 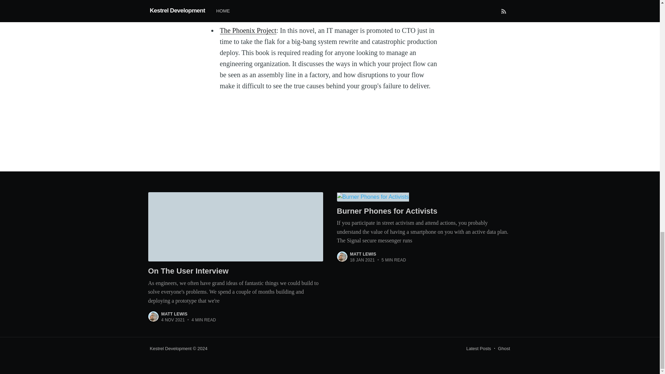 What do you see at coordinates (247, 30) in the screenshot?
I see `The Phoenix Project` at bounding box center [247, 30].